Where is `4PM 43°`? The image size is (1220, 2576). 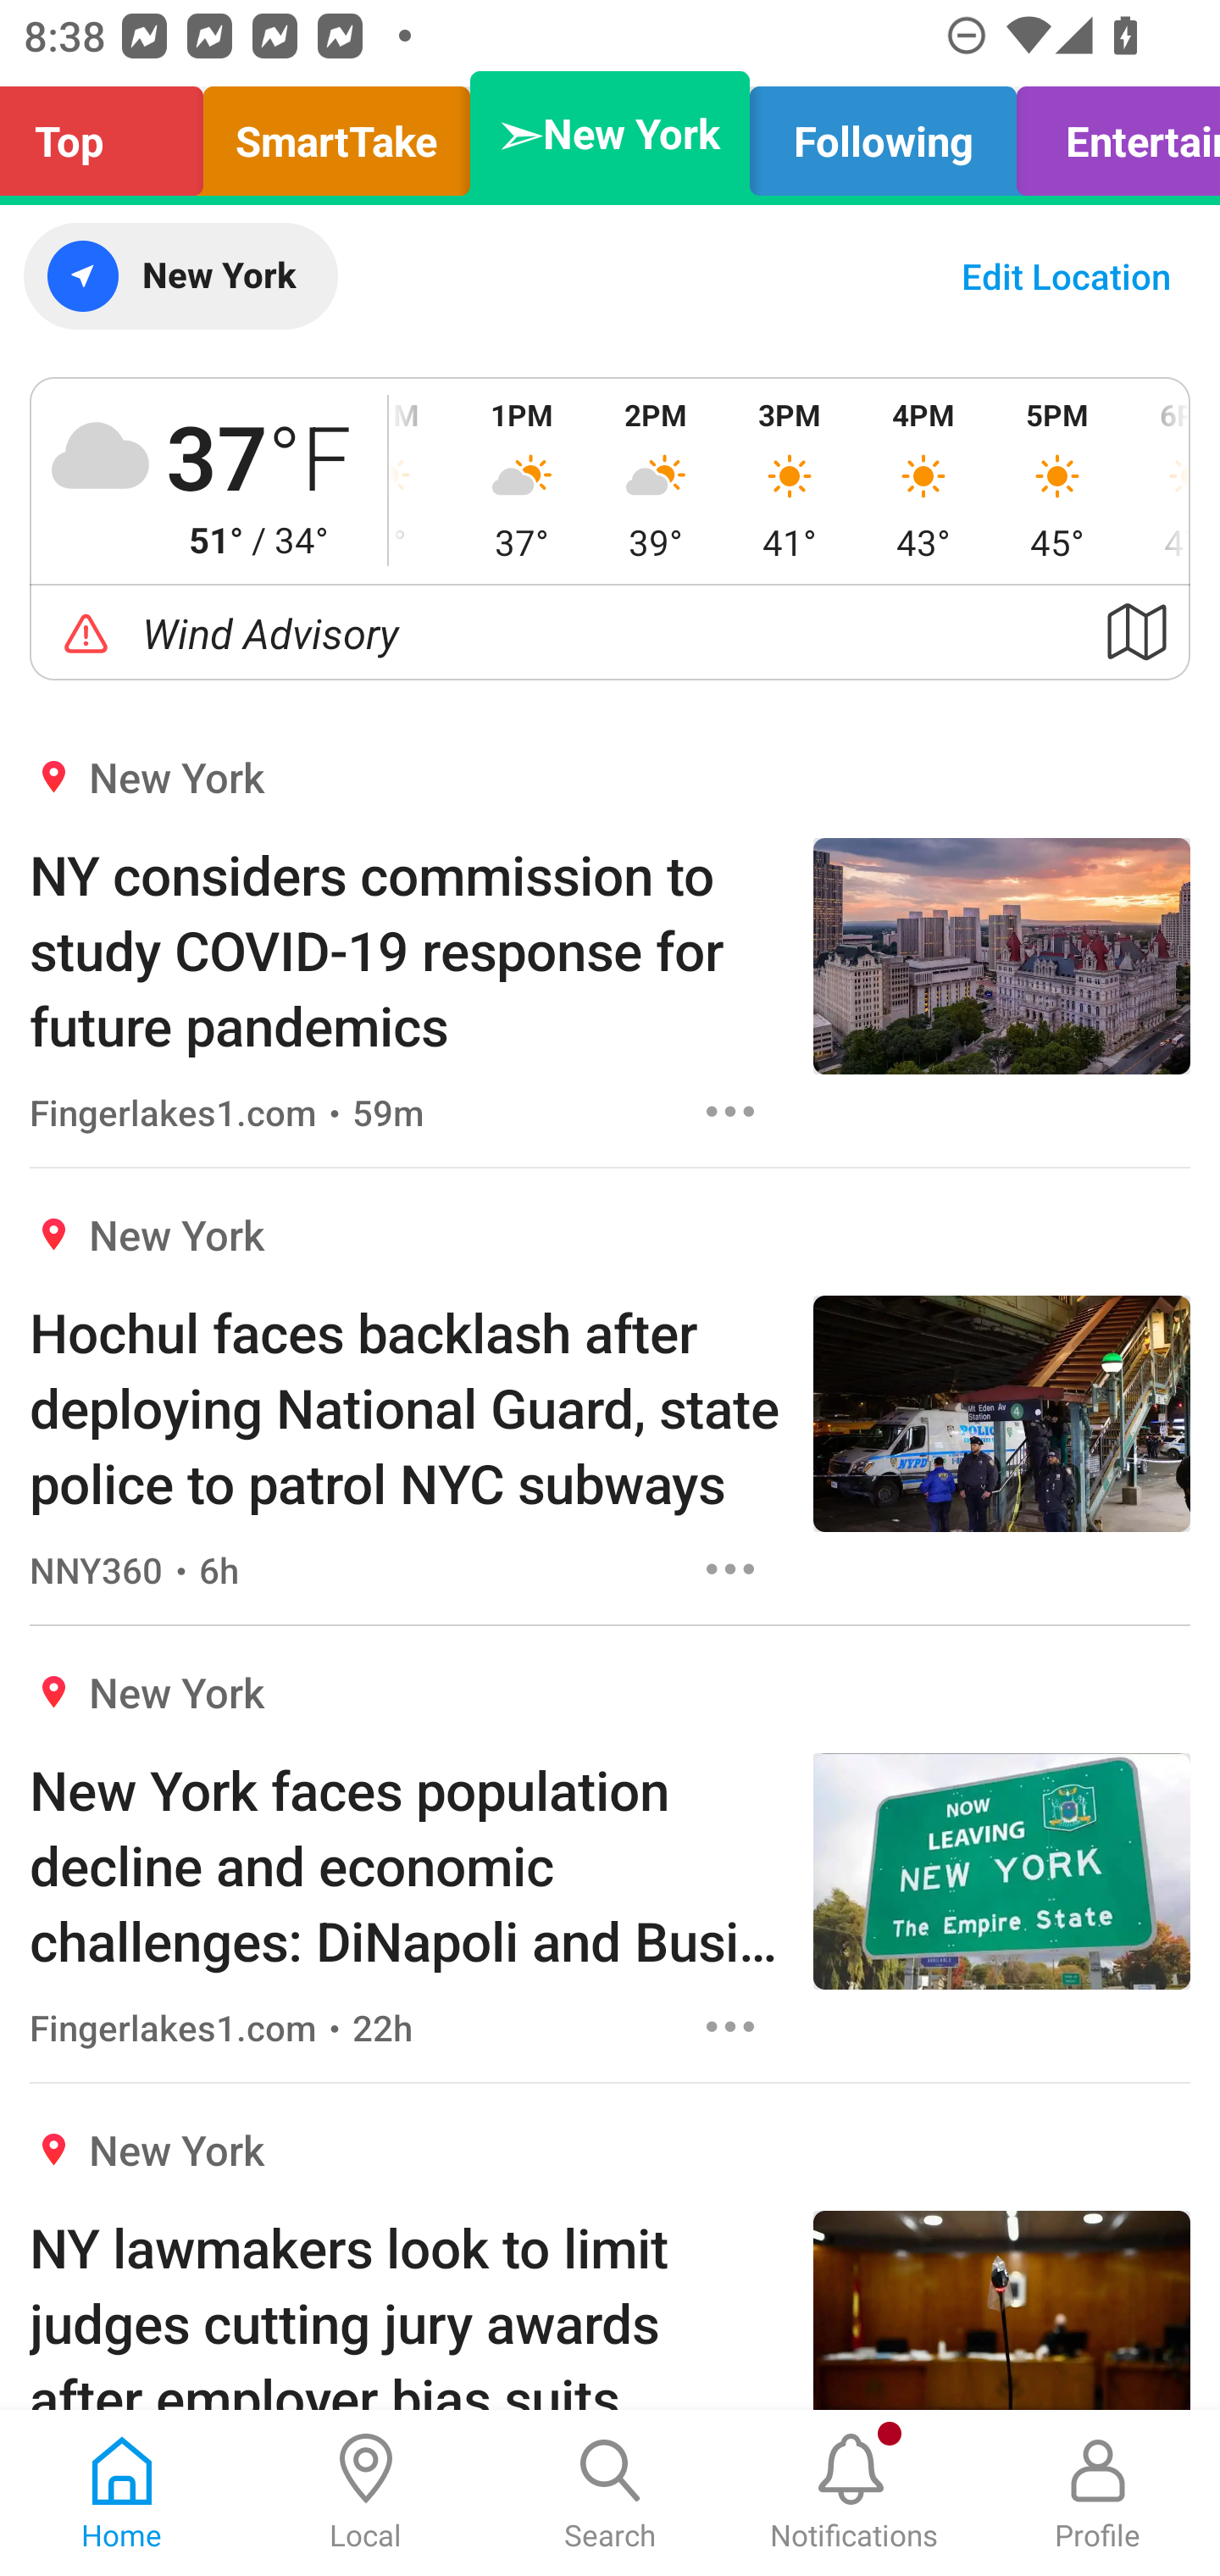
4PM 43° is located at coordinates (923, 480).